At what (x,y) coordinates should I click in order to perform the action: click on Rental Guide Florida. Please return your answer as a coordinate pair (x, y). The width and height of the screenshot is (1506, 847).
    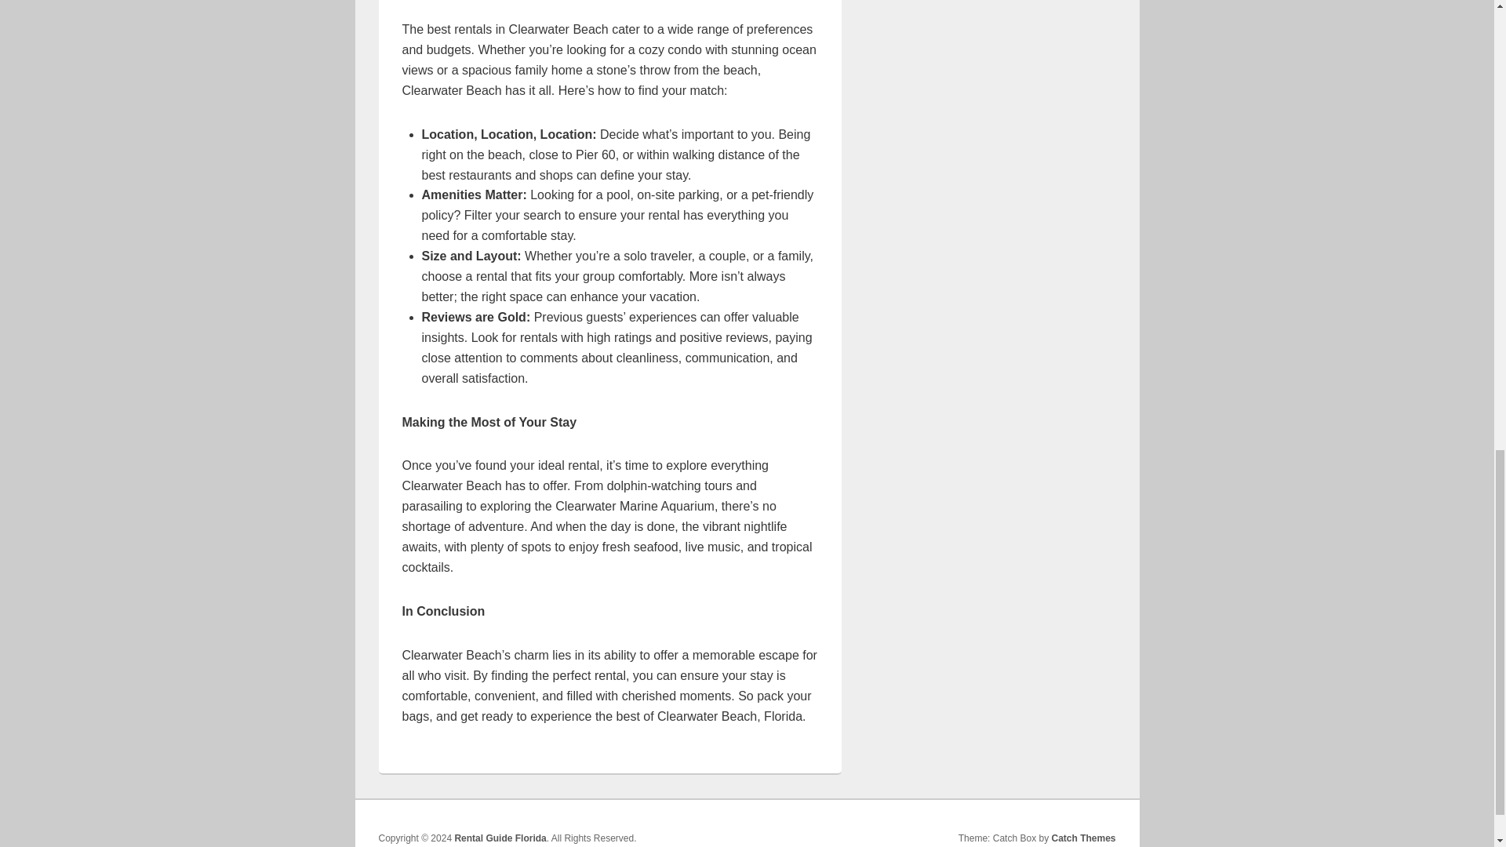
    Looking at the image, I should click on (500, 838).